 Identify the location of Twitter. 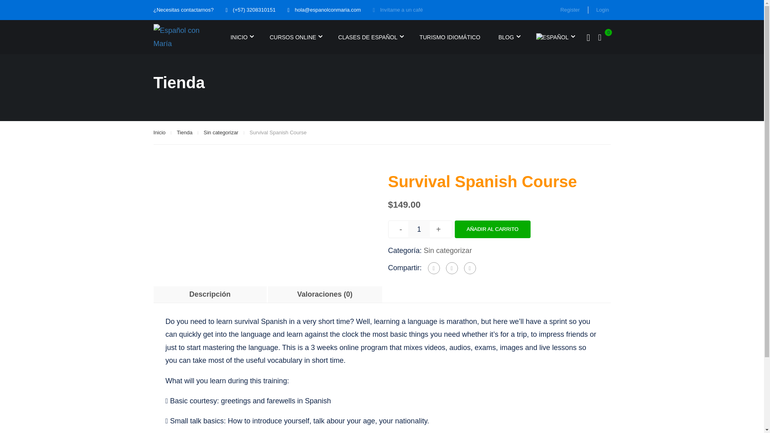
(452, 268).